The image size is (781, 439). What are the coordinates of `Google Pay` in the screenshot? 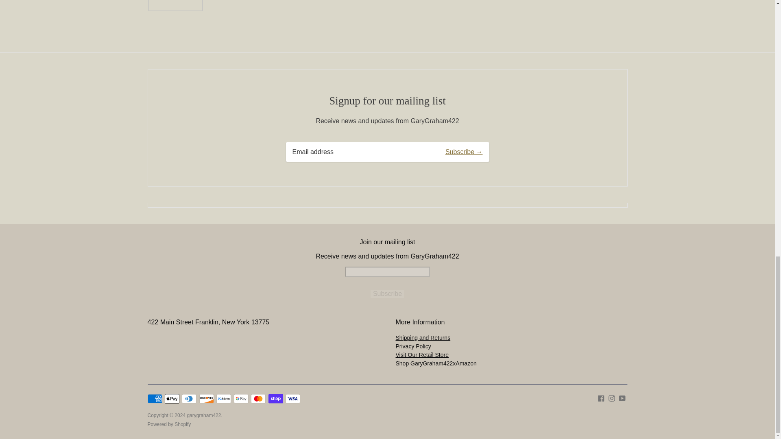 It's located at (241, 398).